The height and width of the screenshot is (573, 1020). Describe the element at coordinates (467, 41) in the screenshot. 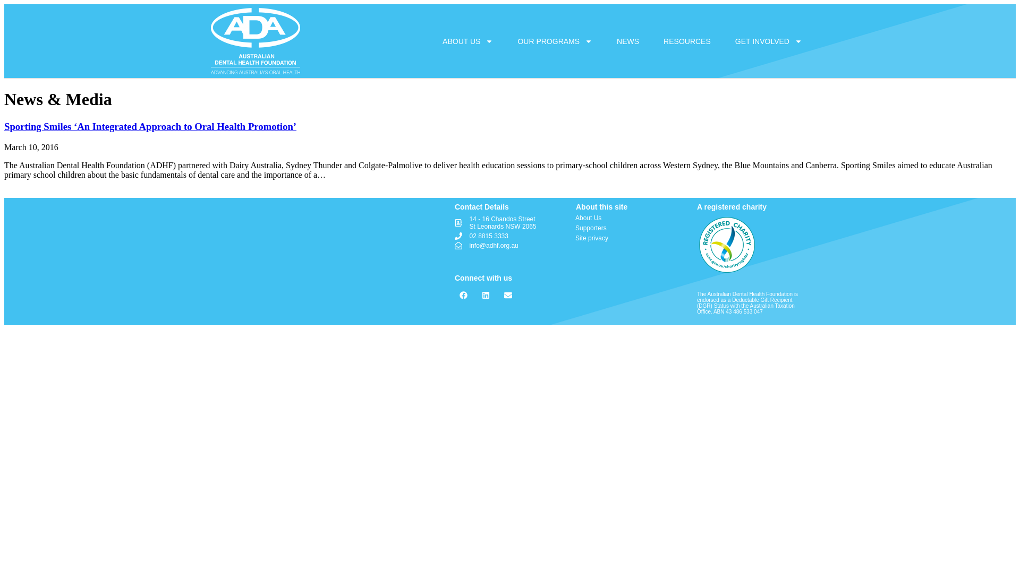

I see `ABOUT US` at that location.